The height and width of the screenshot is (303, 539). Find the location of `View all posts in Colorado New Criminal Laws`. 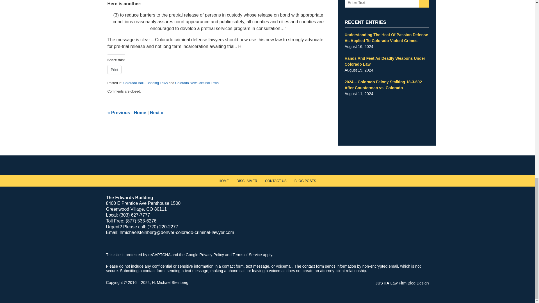

View all posts in Colorado New Criminal Laws is located at coordinates (197, 83).